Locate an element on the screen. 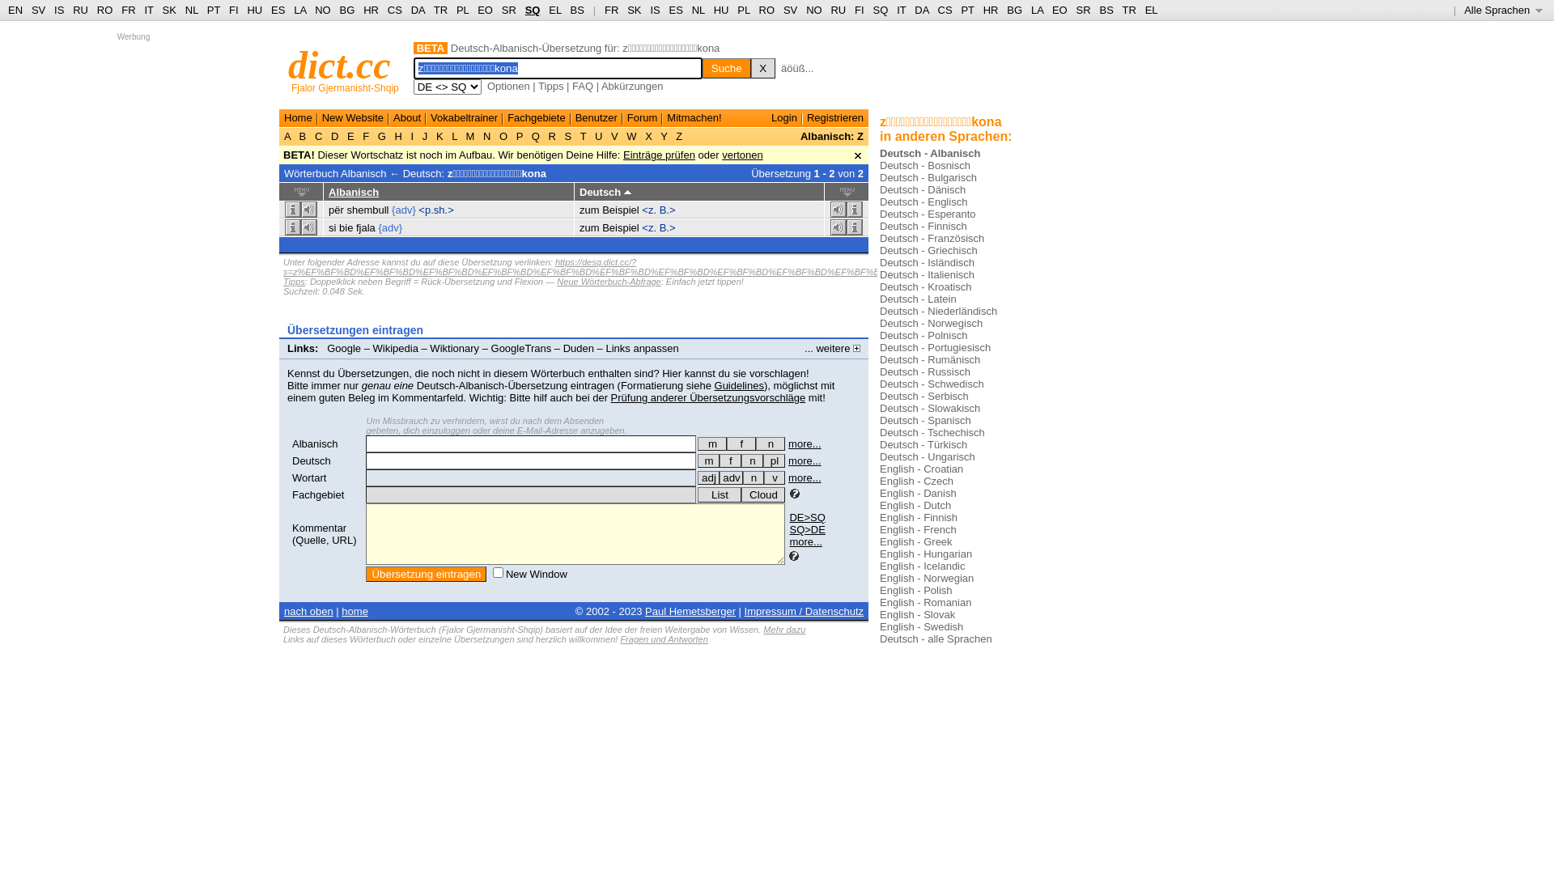 The image size is (1554, 874). <p.sh.> is located at coordinates (435, 210).